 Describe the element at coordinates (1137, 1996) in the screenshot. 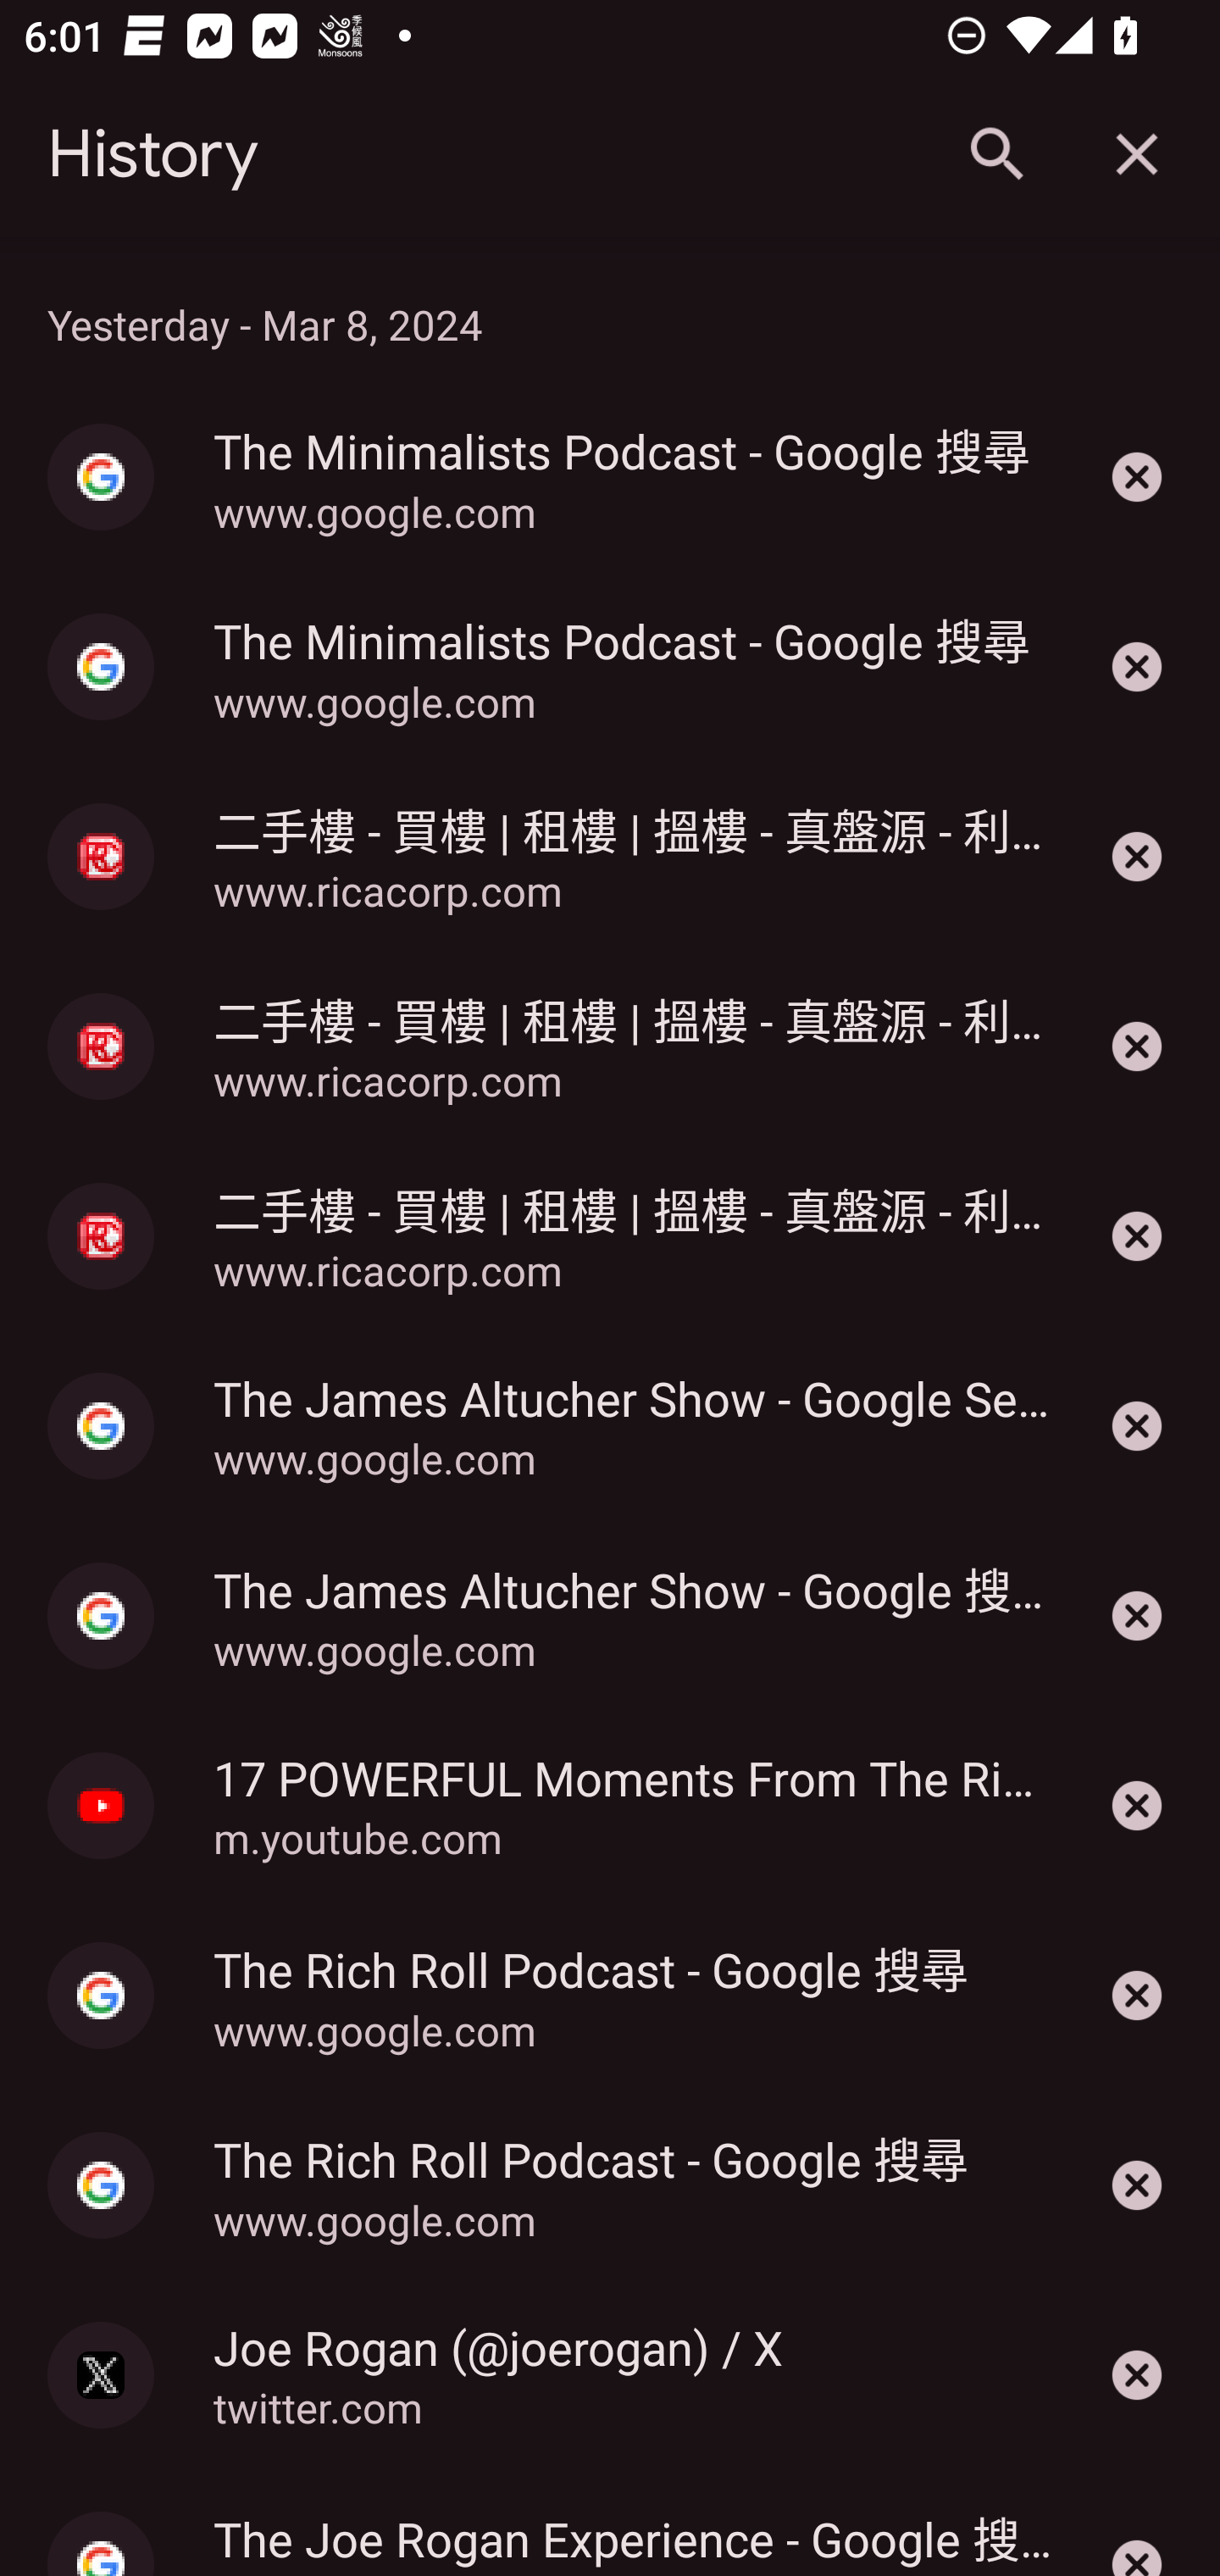

I see `The Rich Roll Podcast - Google 搜尋 Remove` at that location.